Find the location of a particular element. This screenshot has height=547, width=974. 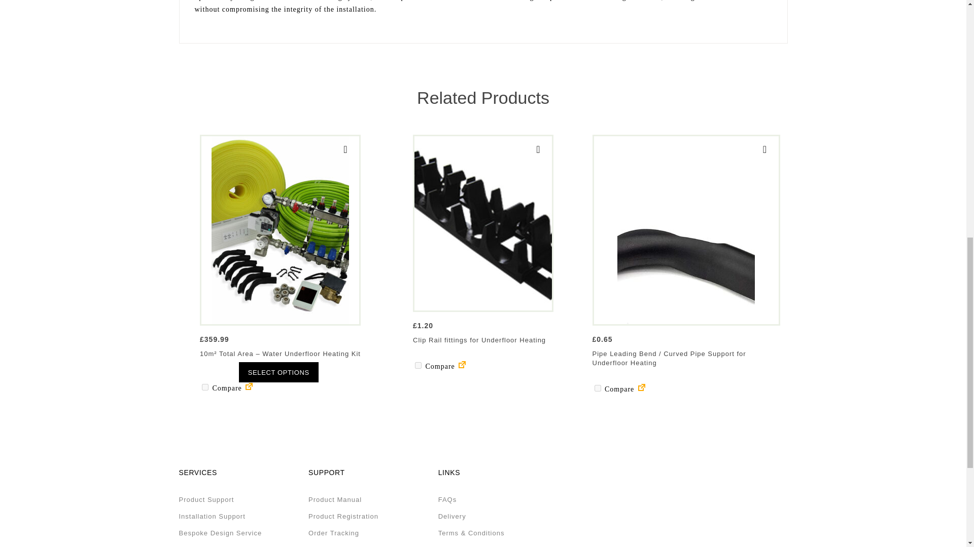

on is located at coordinates (418, 365).